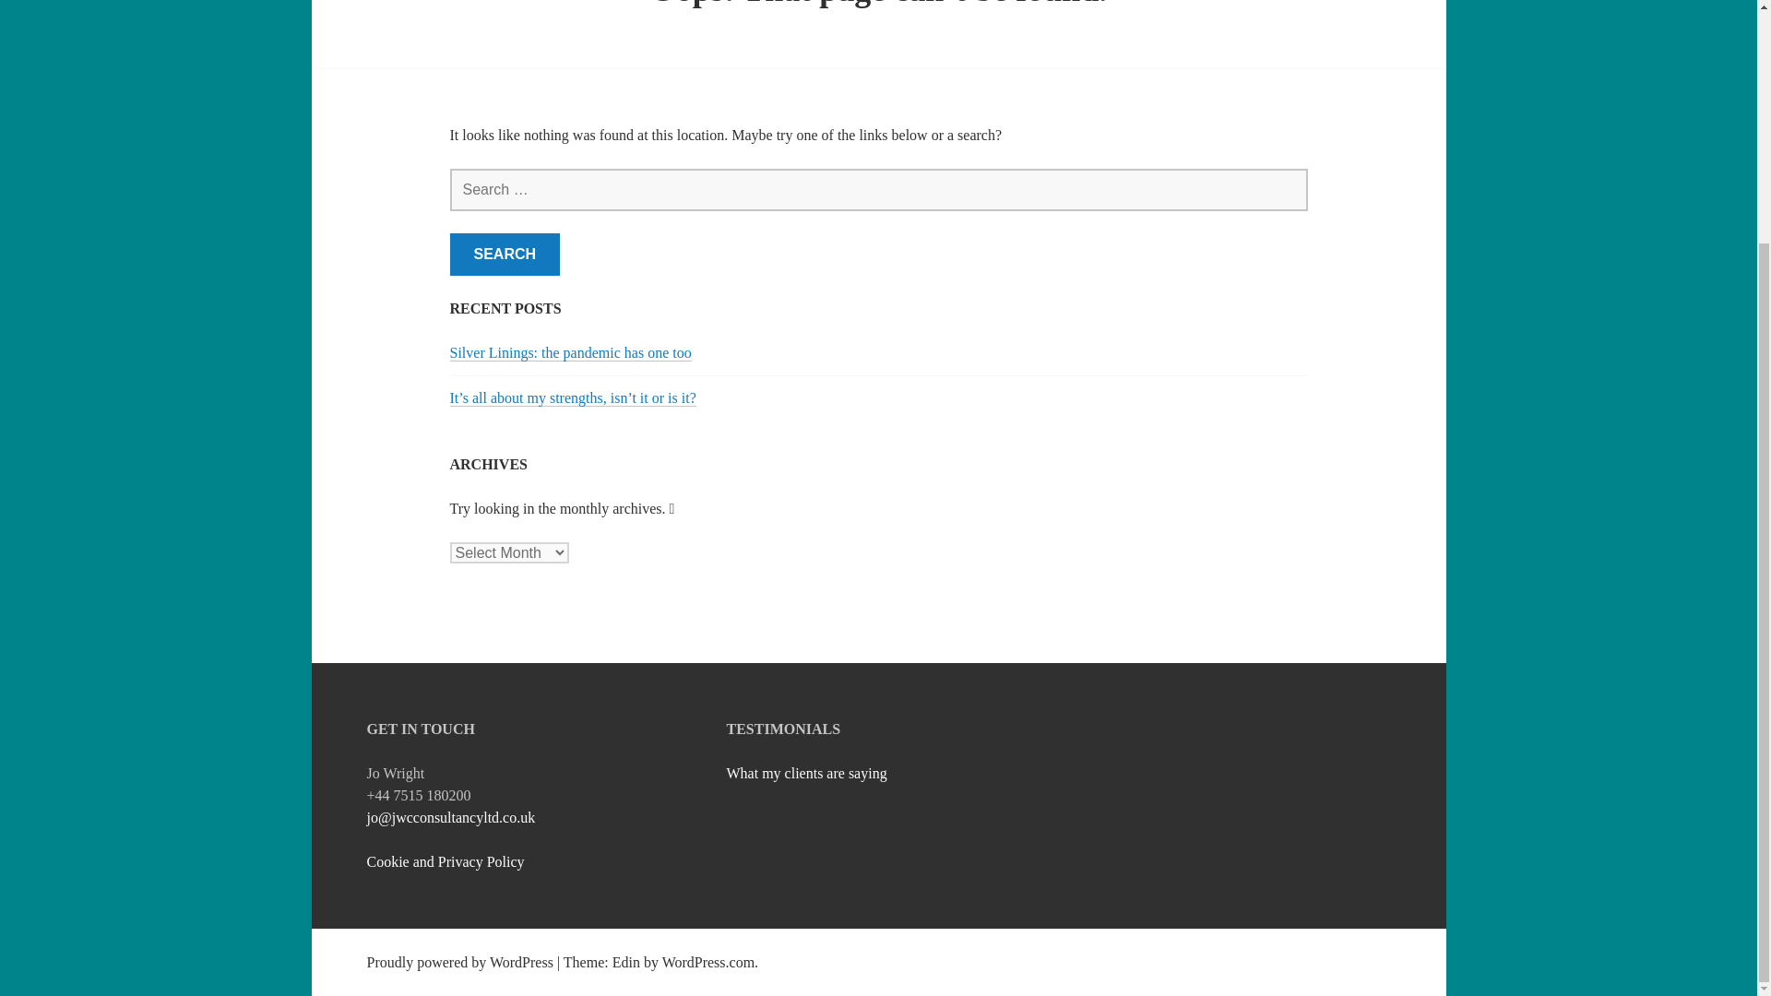 The width and height of the screenshot is (1771, 996). I want to click on Proudly powered by WordPress, so click(459, 961).